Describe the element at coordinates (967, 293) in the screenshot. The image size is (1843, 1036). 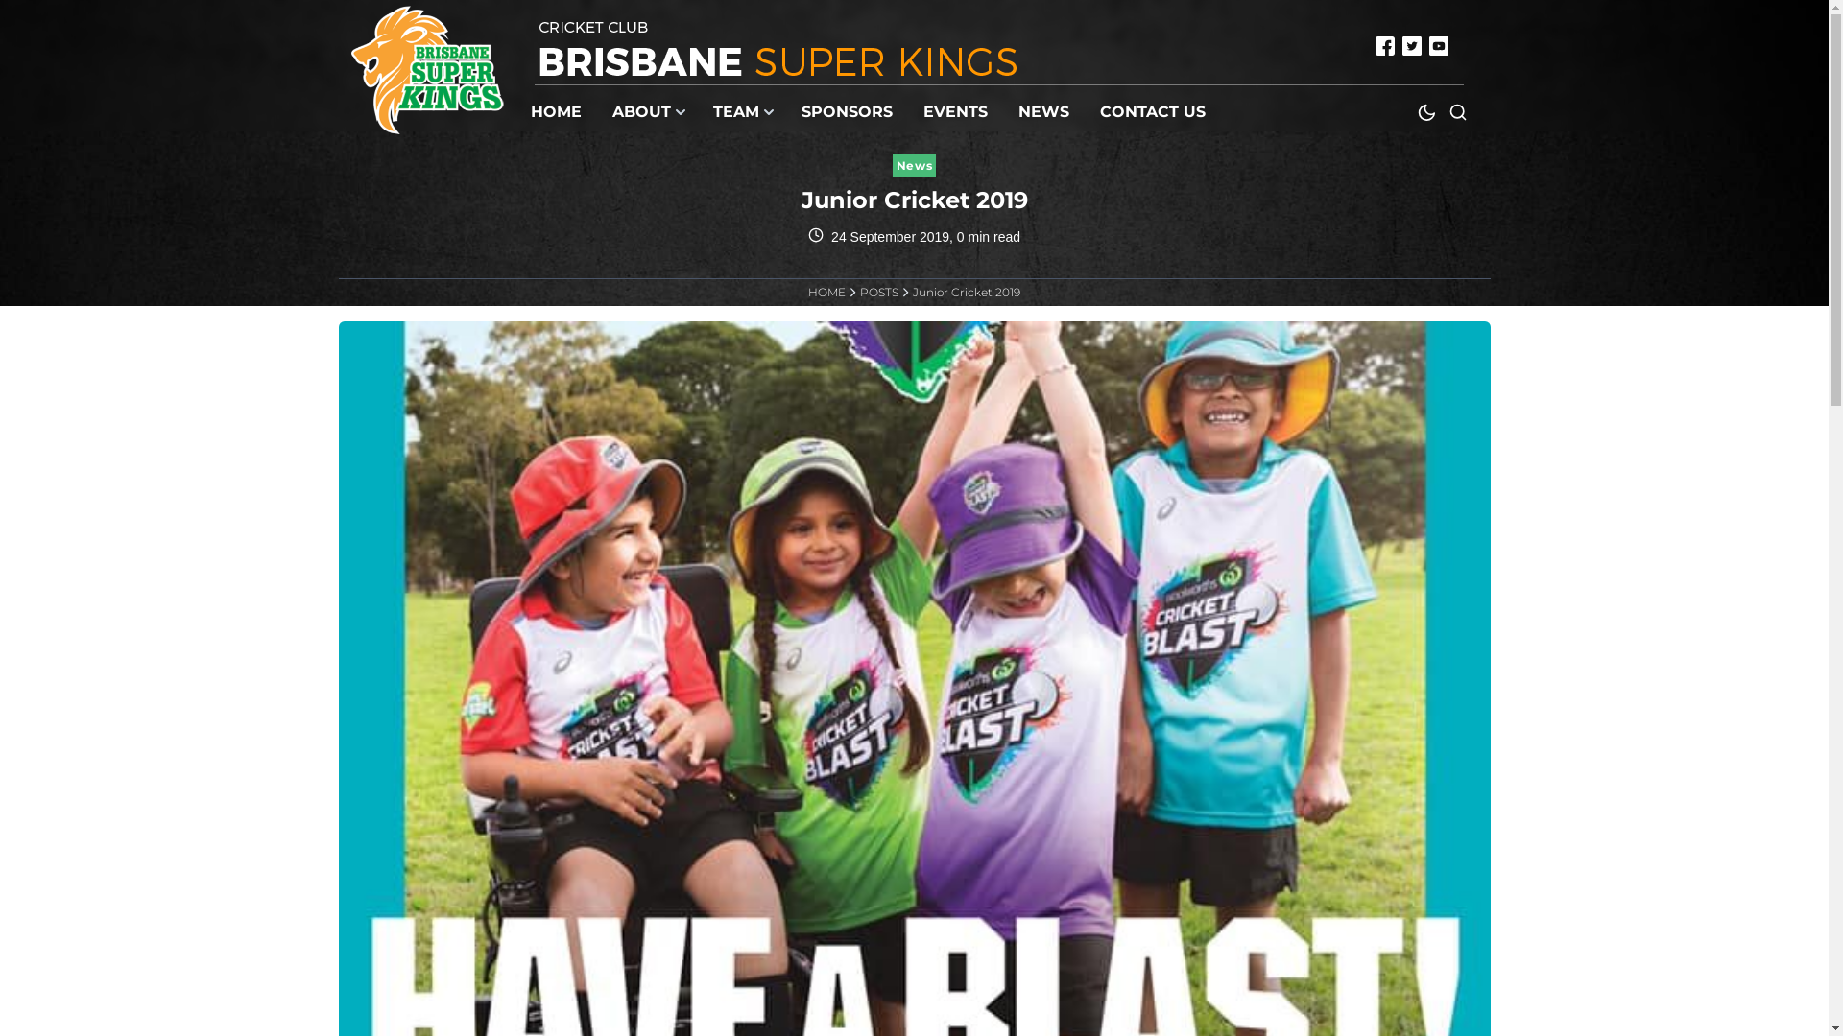
I see `Junior Cricket 2019` at that location.